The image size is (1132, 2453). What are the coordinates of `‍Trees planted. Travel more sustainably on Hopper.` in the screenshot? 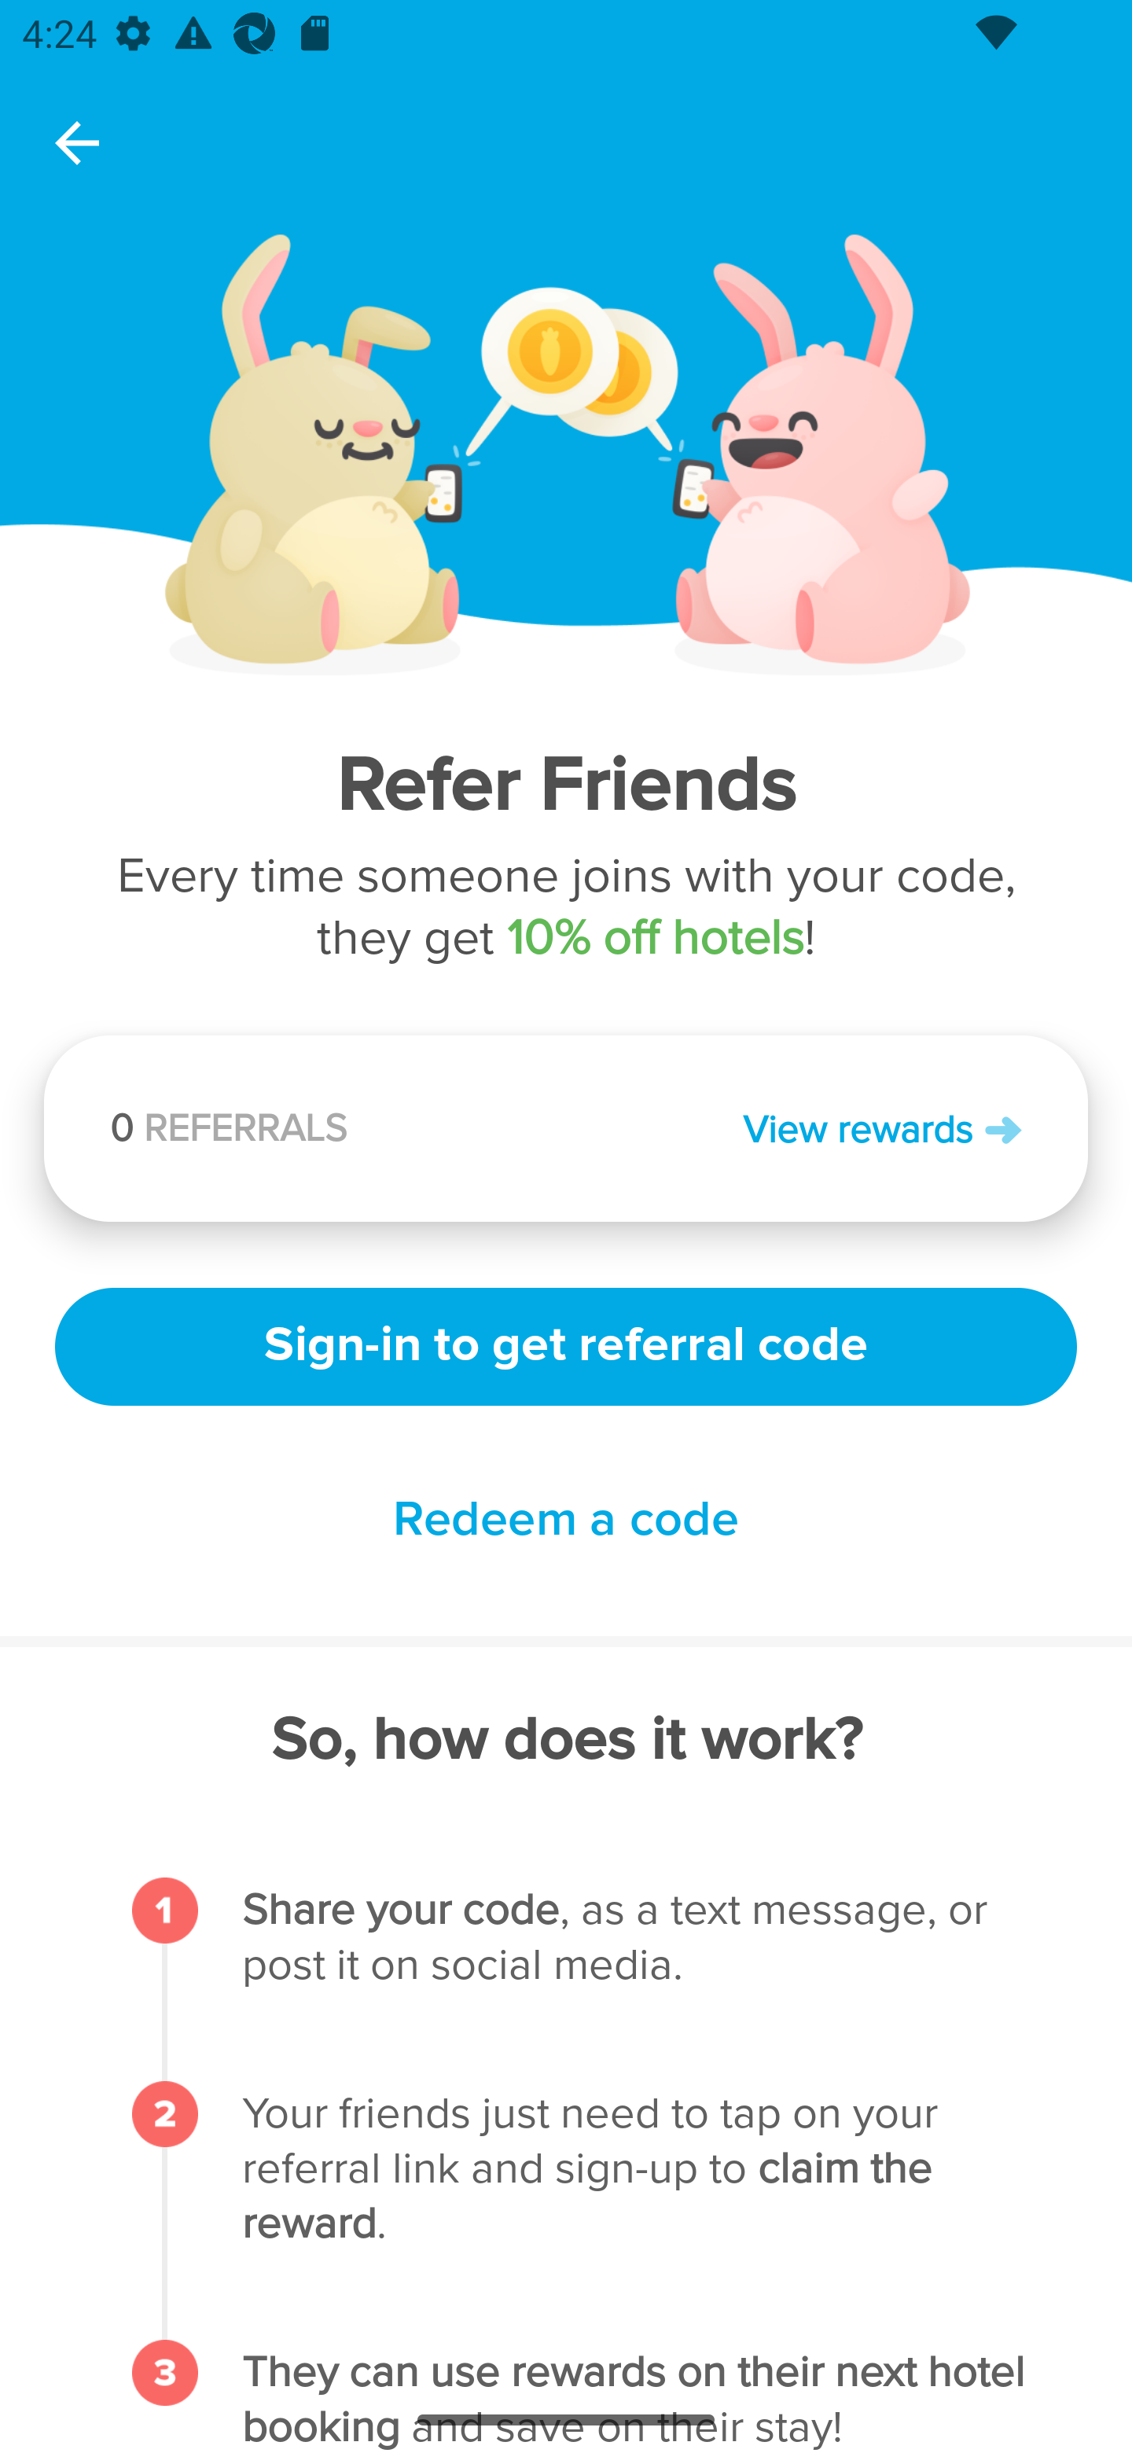 It's located at (406, 1137).